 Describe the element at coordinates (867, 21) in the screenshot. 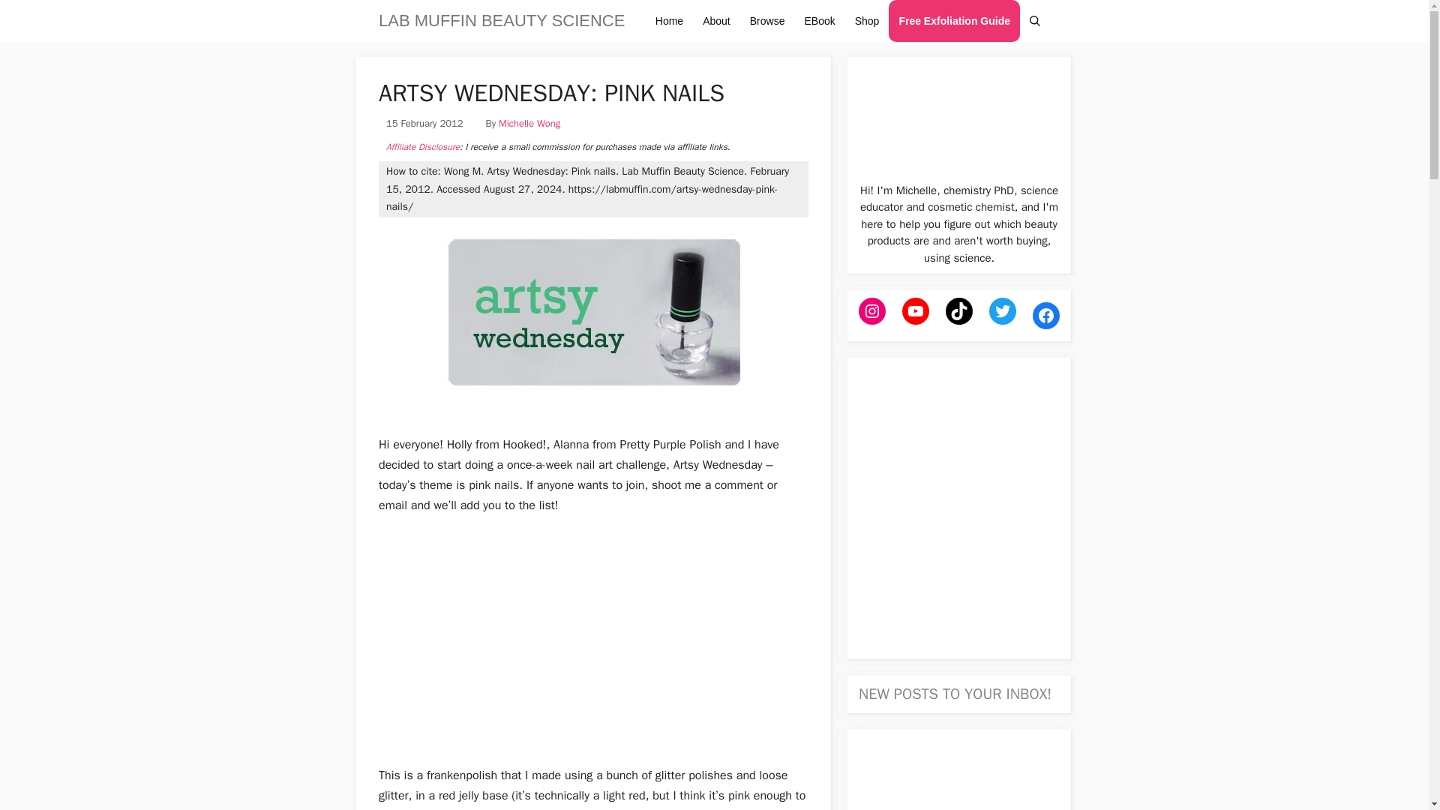

I see `Shop` at that location.